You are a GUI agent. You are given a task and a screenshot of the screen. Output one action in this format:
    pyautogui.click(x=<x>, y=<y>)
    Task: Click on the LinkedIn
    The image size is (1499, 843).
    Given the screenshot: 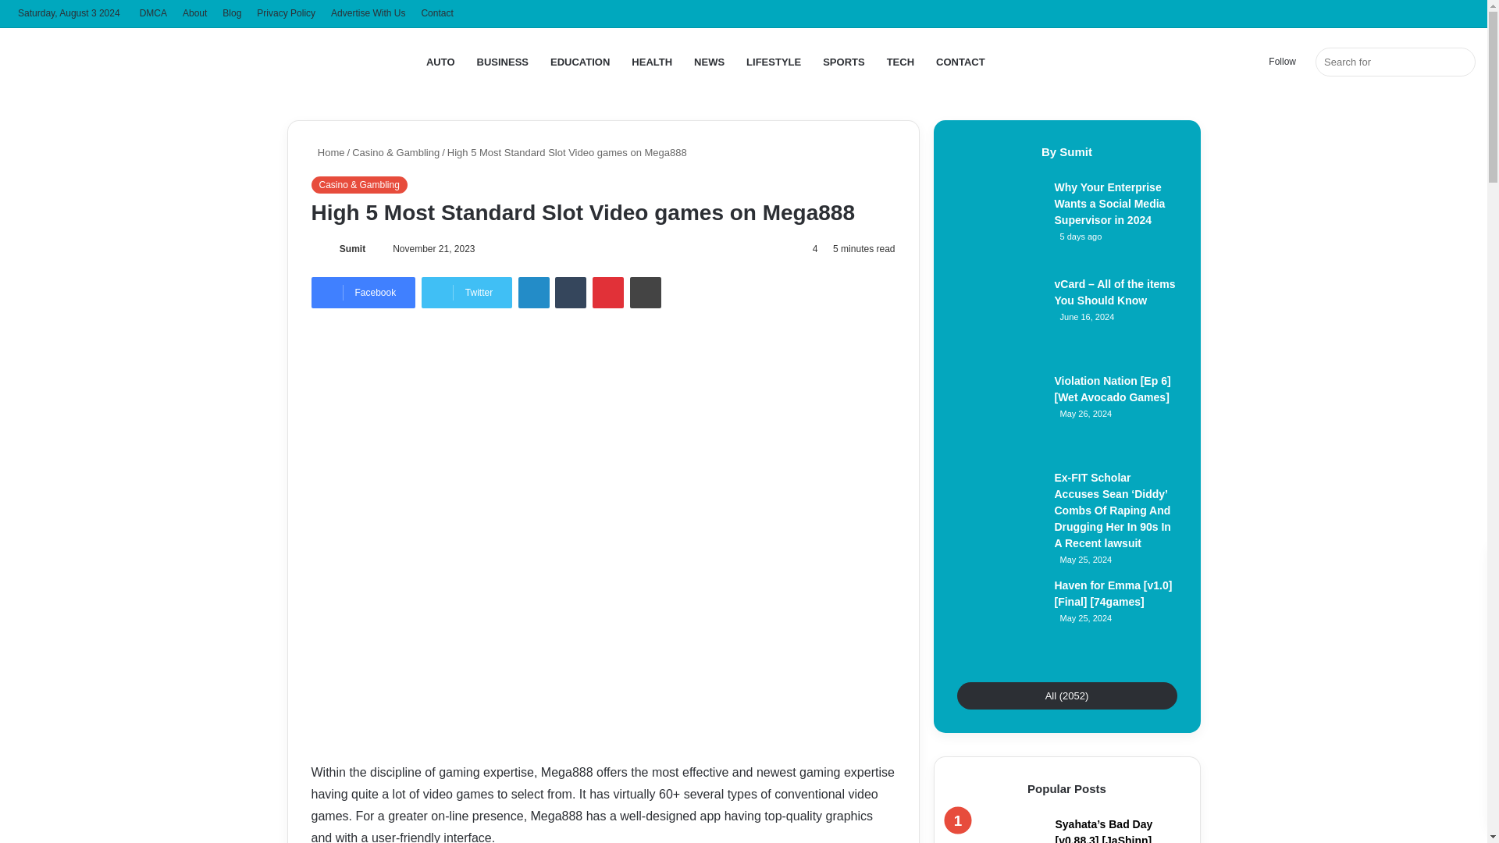 What is the action you would take?
    pyautogui.click(x=534, y=293)
    